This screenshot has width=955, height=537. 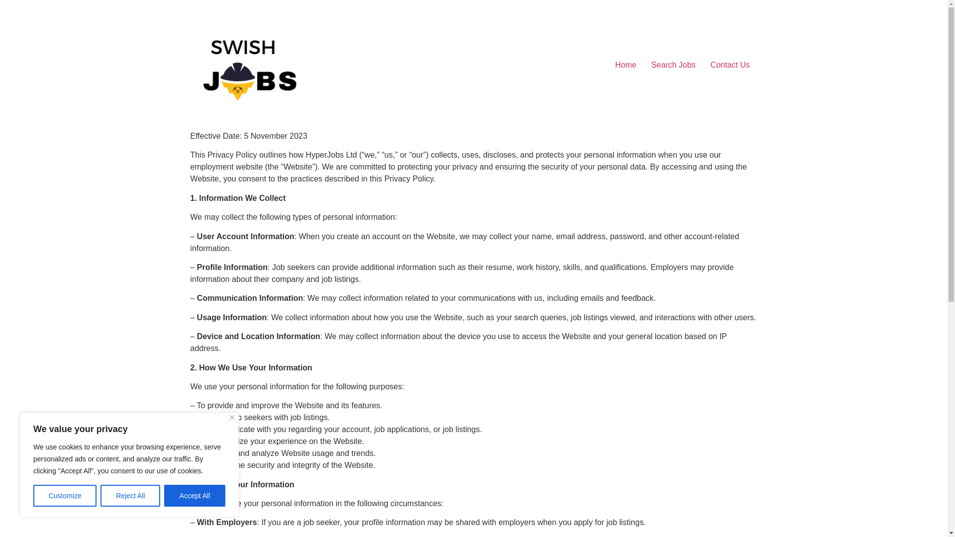 I want to click on Search Jobs, so click(x=673, y=65).